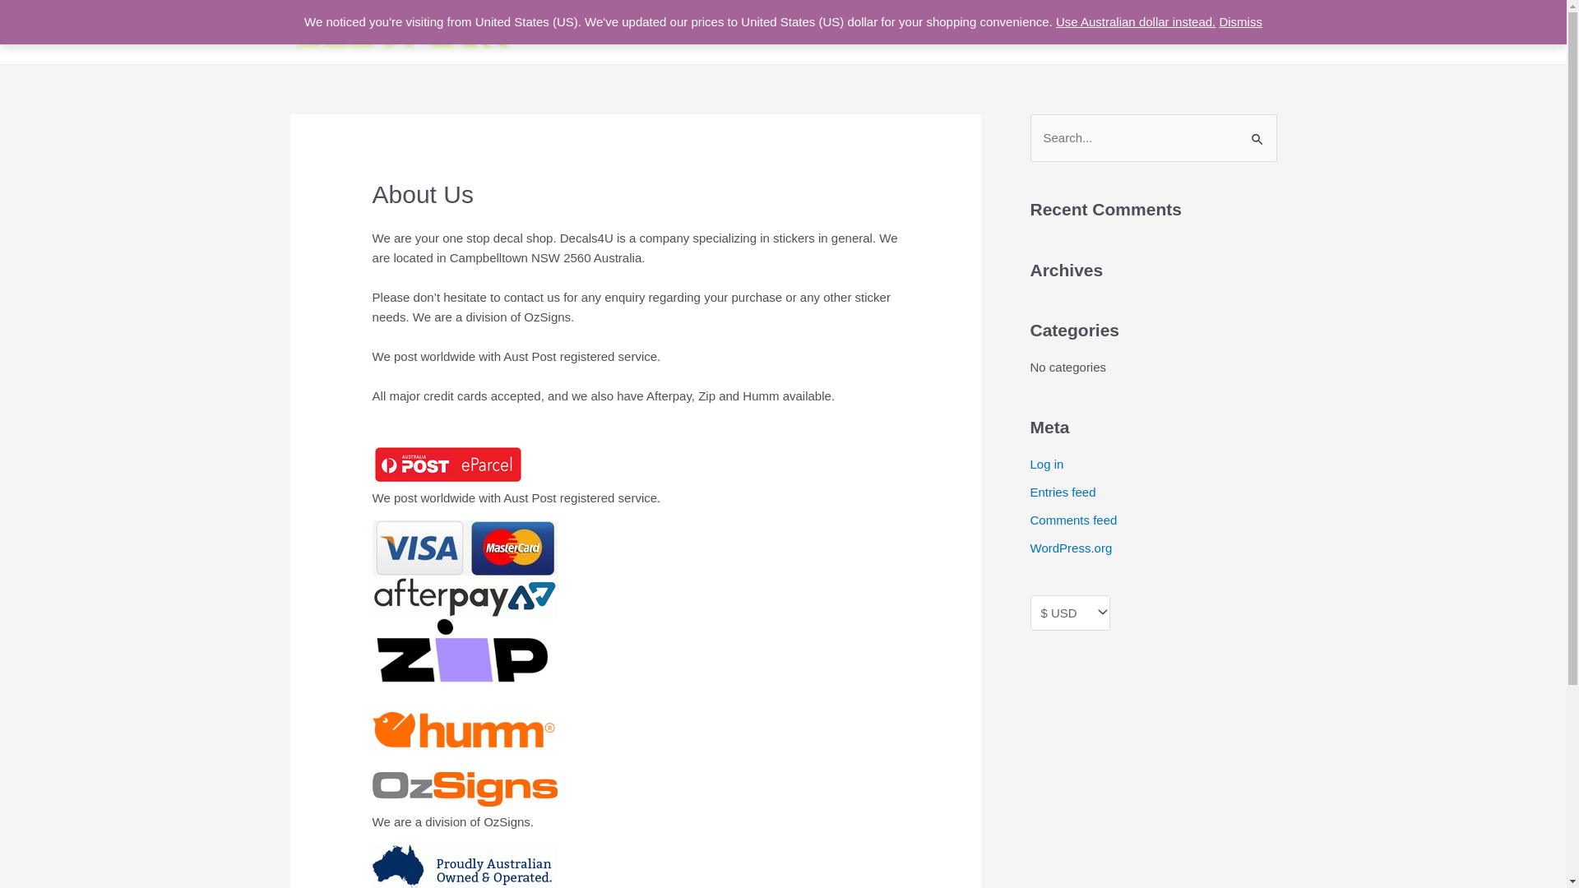 Image resolution: width=1579 pixels, height=888 pixels. Describe the element at coordinates (1240, 21) in the screenshot. I see `Dismiss` at that location.